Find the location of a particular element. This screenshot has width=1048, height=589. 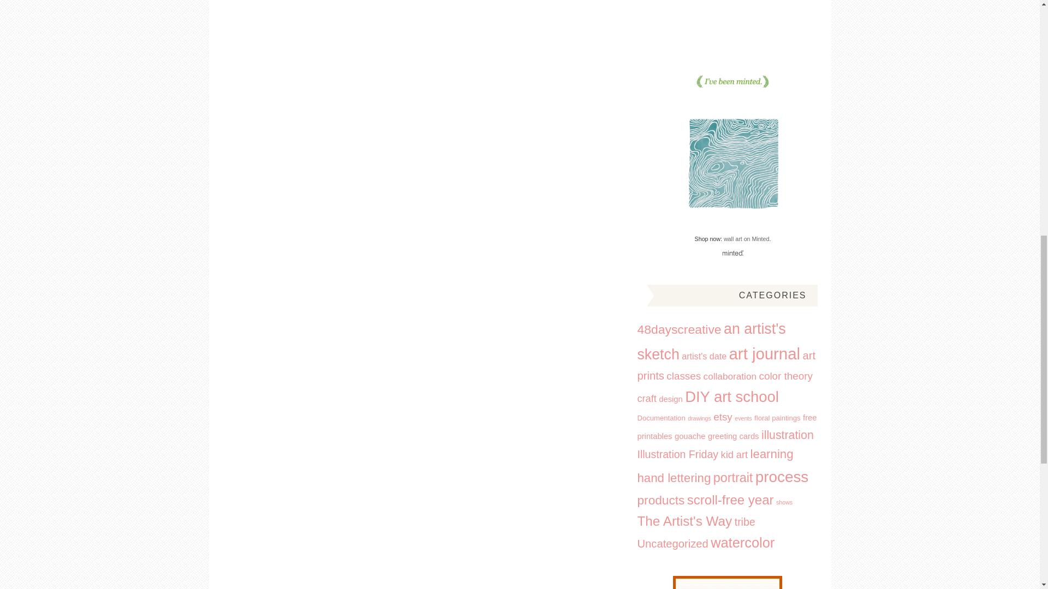

48dayscreative is located at coordinates (679, 329).